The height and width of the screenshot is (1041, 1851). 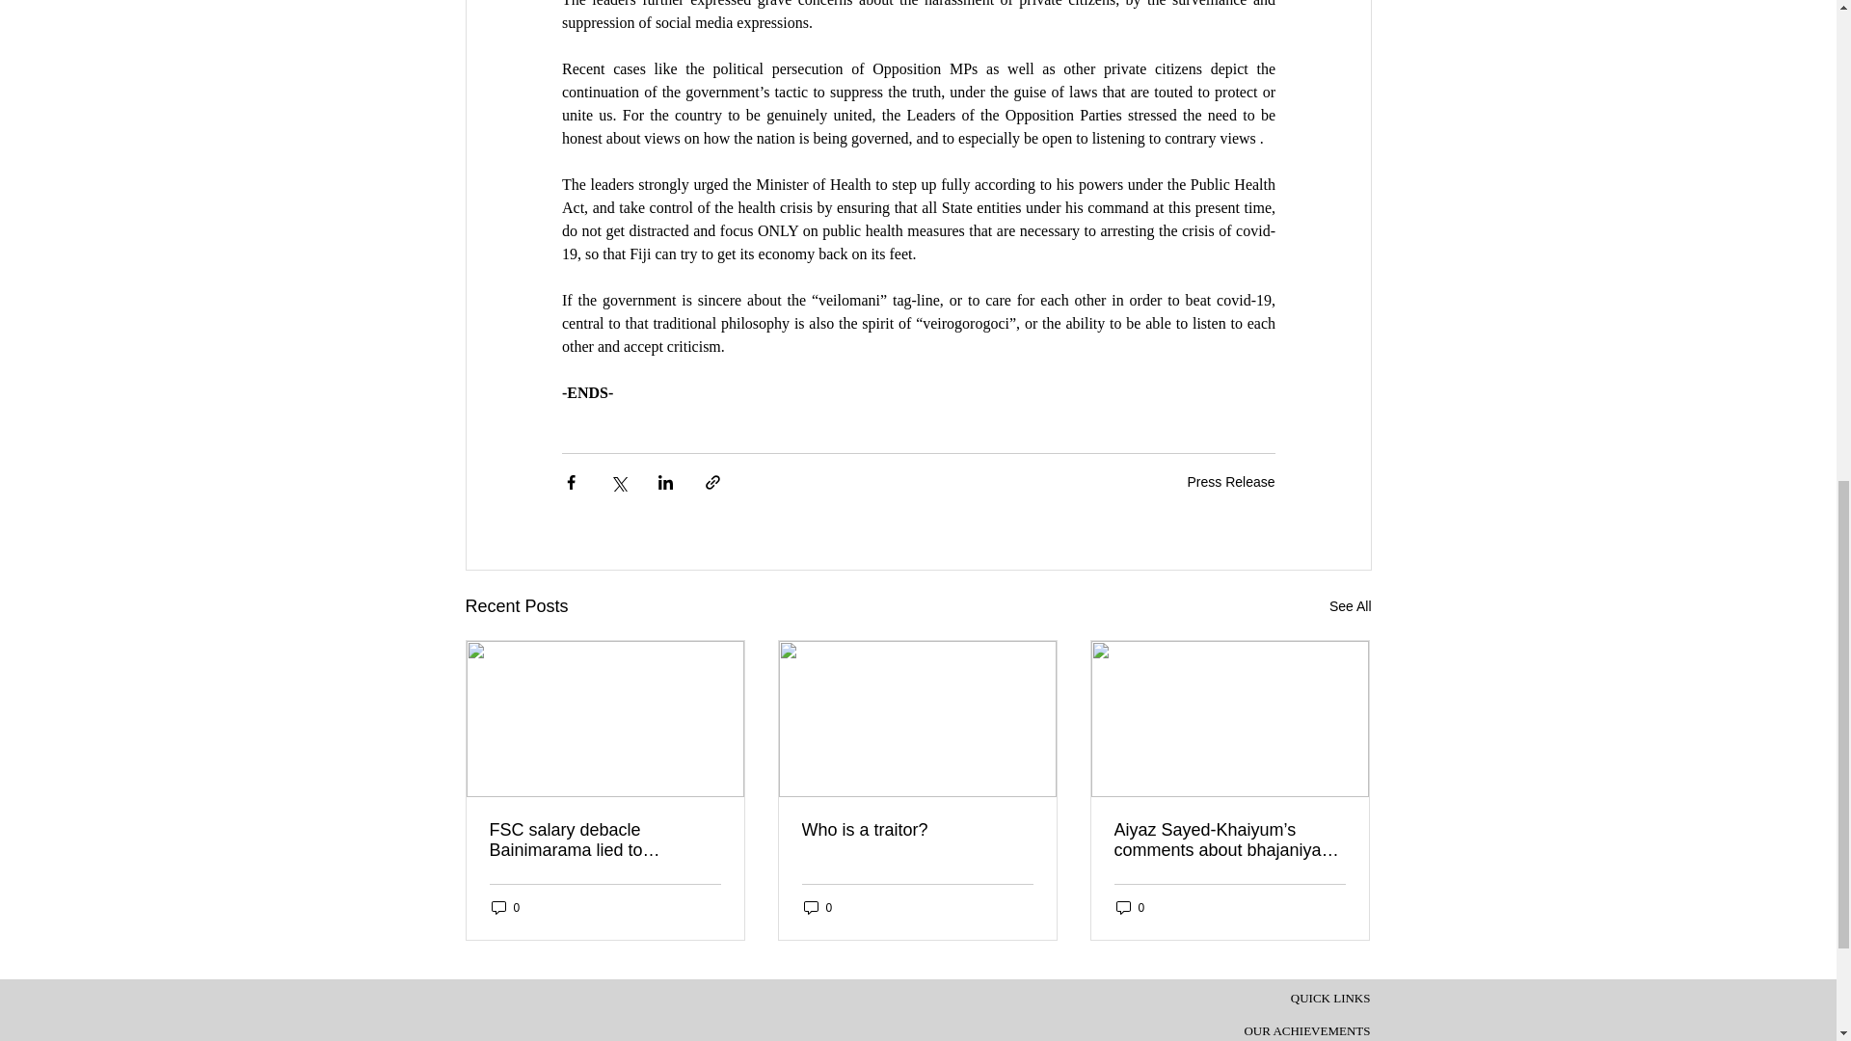 What do you see at coordinates (1350, 605) in the screenshot?
I see `See All` at bounding box center [1350, 605].